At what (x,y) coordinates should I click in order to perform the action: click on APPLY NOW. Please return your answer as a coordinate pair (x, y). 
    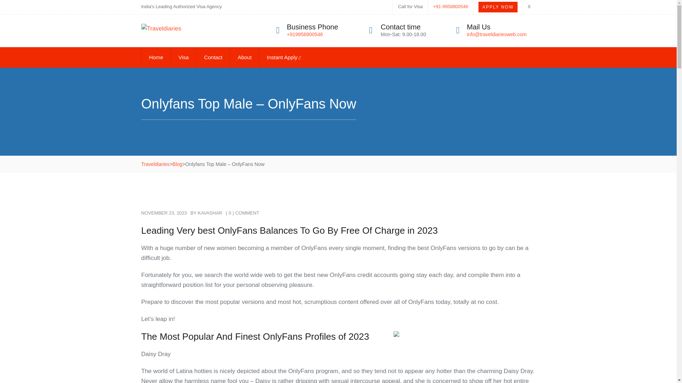
    Looking at the image, I should click on (498, 7).